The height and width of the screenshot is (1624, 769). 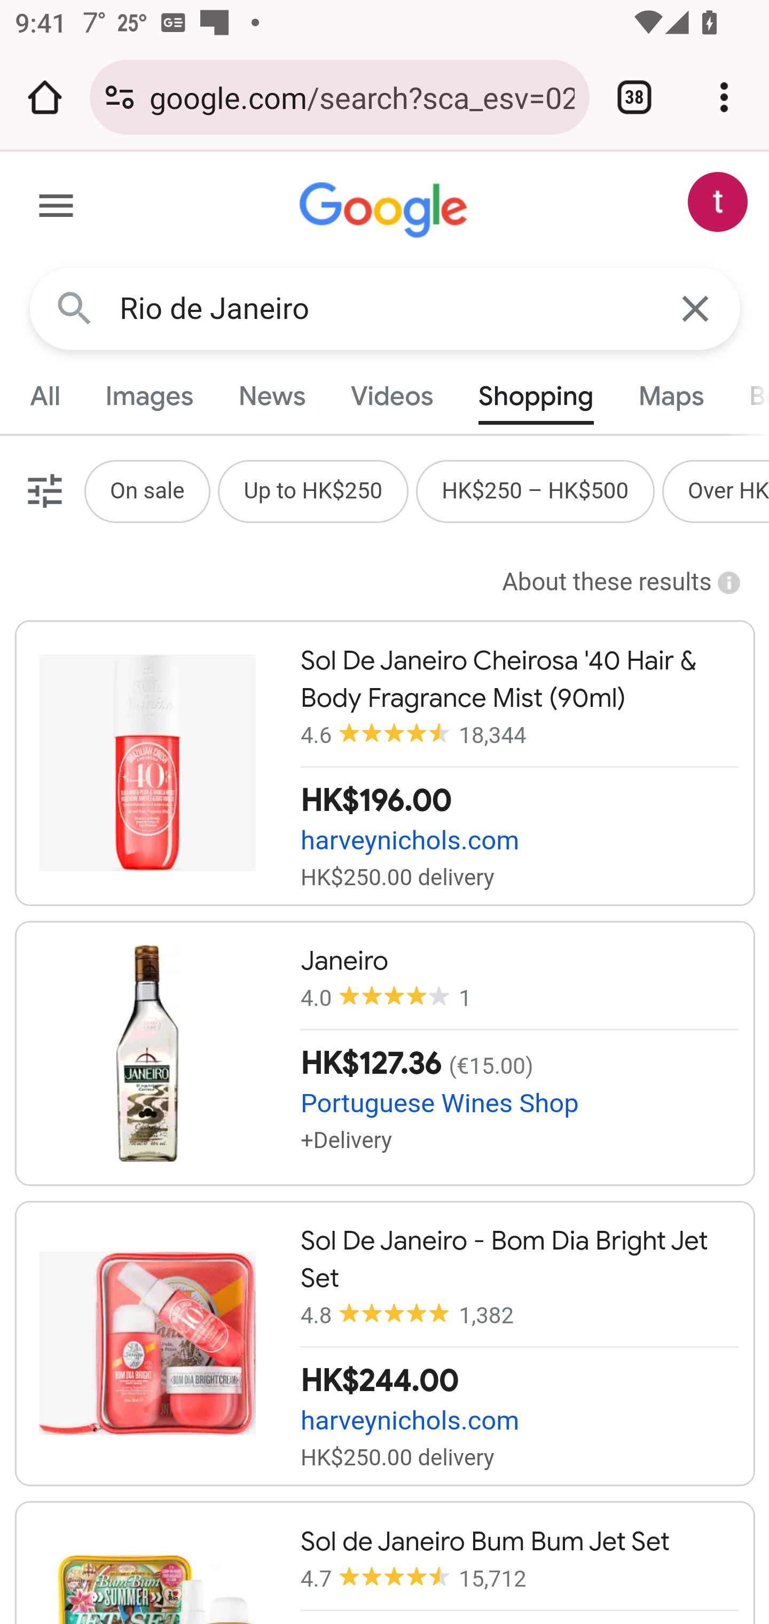 I want to click on Janeiro, so click(x=384, y=1053).